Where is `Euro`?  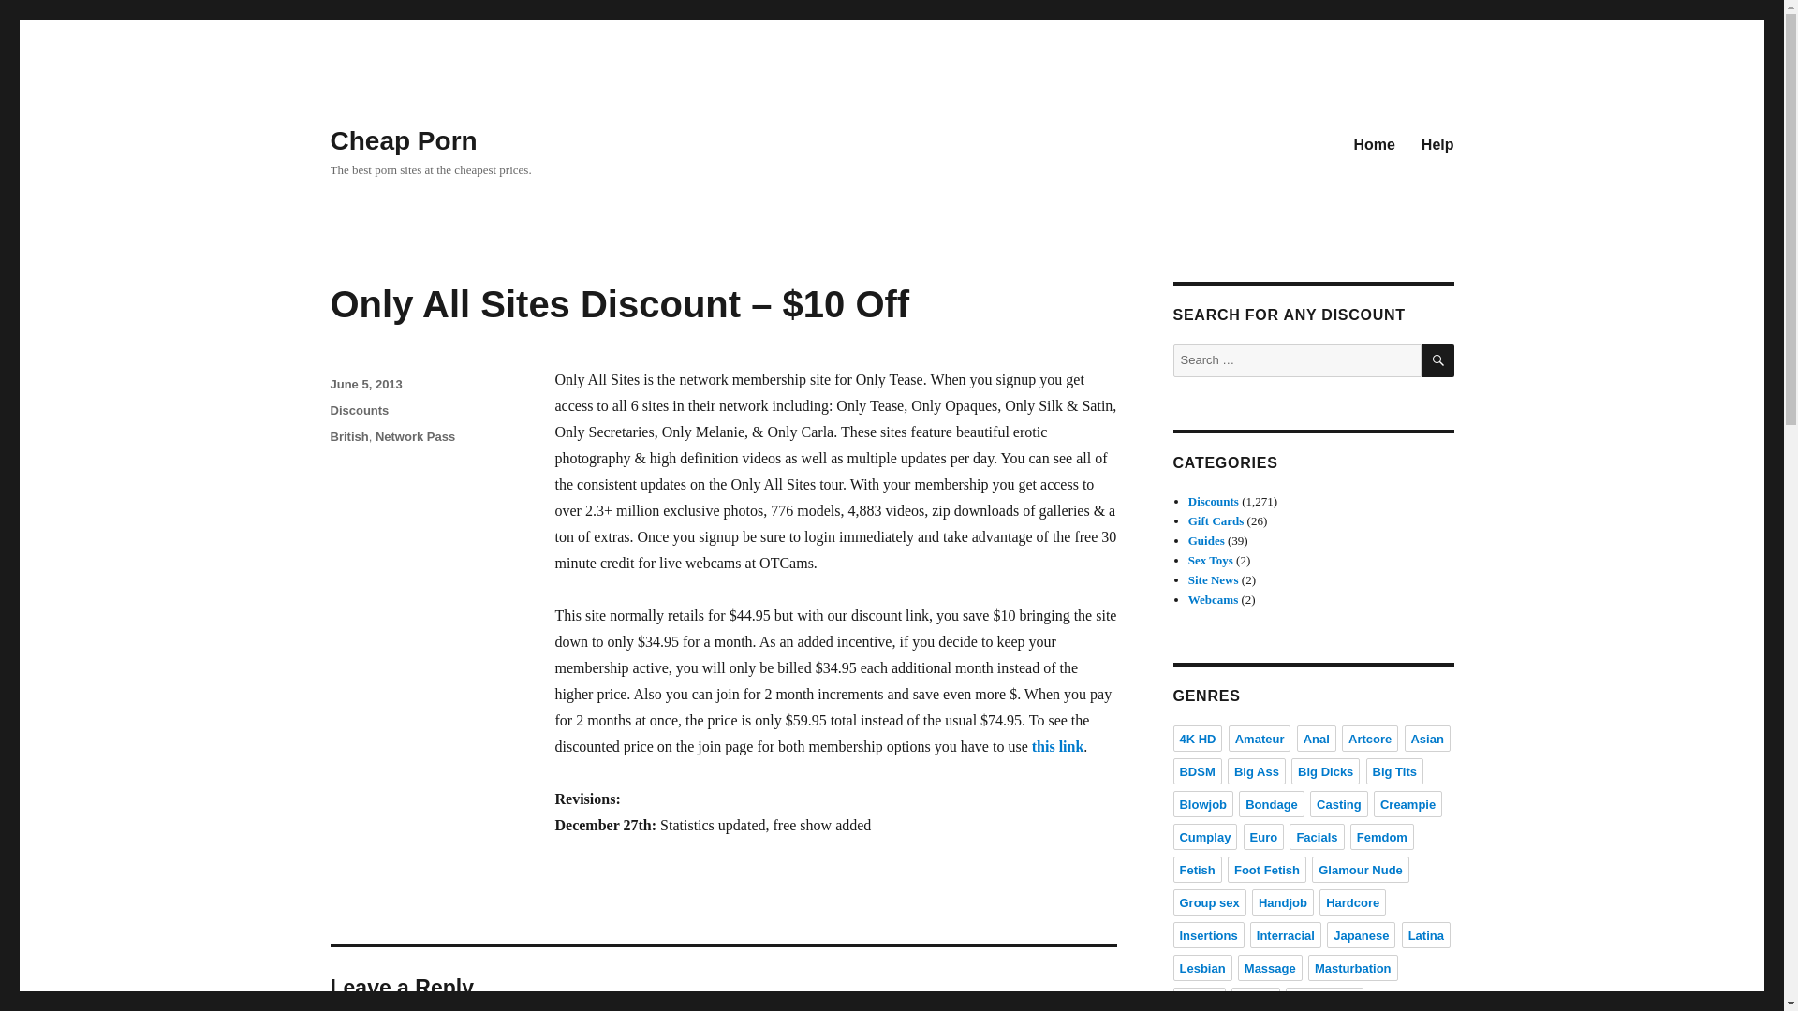 Euro is located at coordinates (1264, 837).